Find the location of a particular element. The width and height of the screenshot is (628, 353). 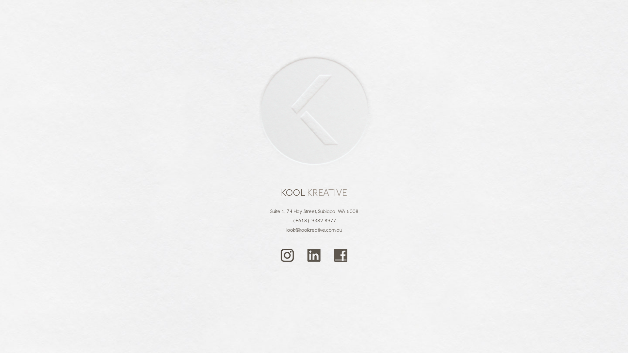

look@koolkreative.com.au is located at coordinates (314, 230).